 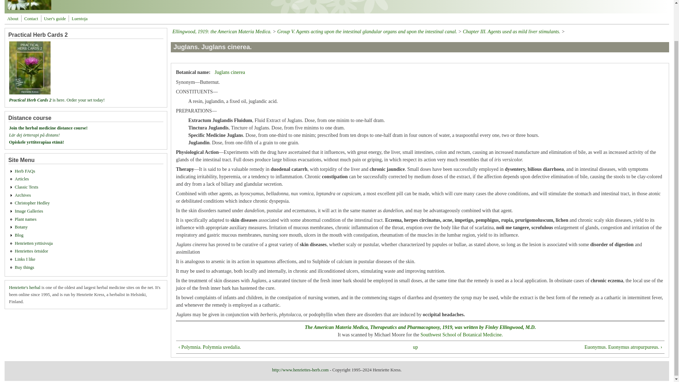 I want to click on The culinary and medicinal herb FAQs., so click(x=25, y=171).